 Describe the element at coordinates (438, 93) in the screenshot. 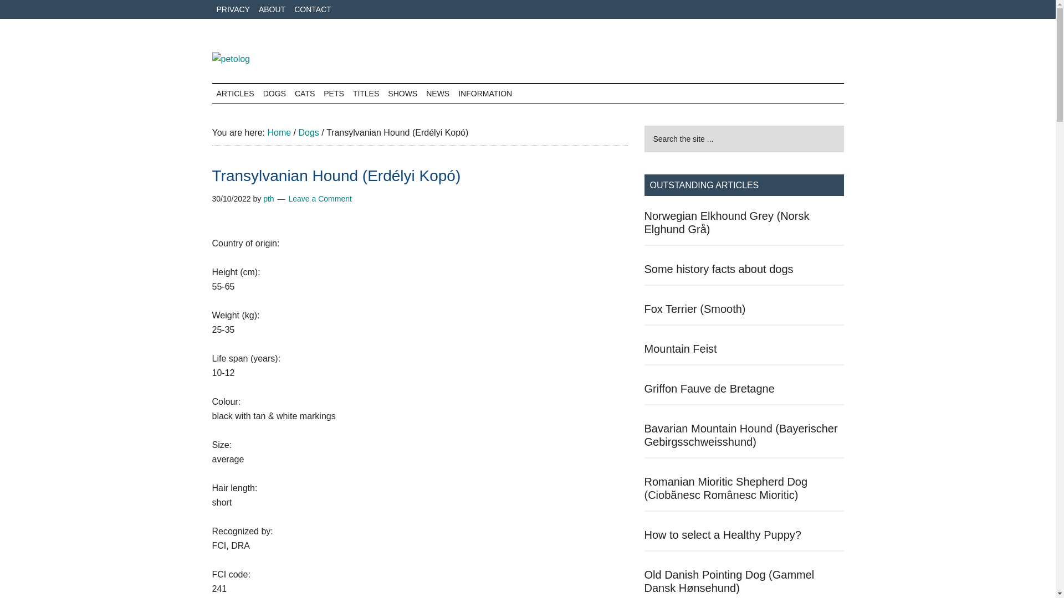

I see `NEWS` at that location.